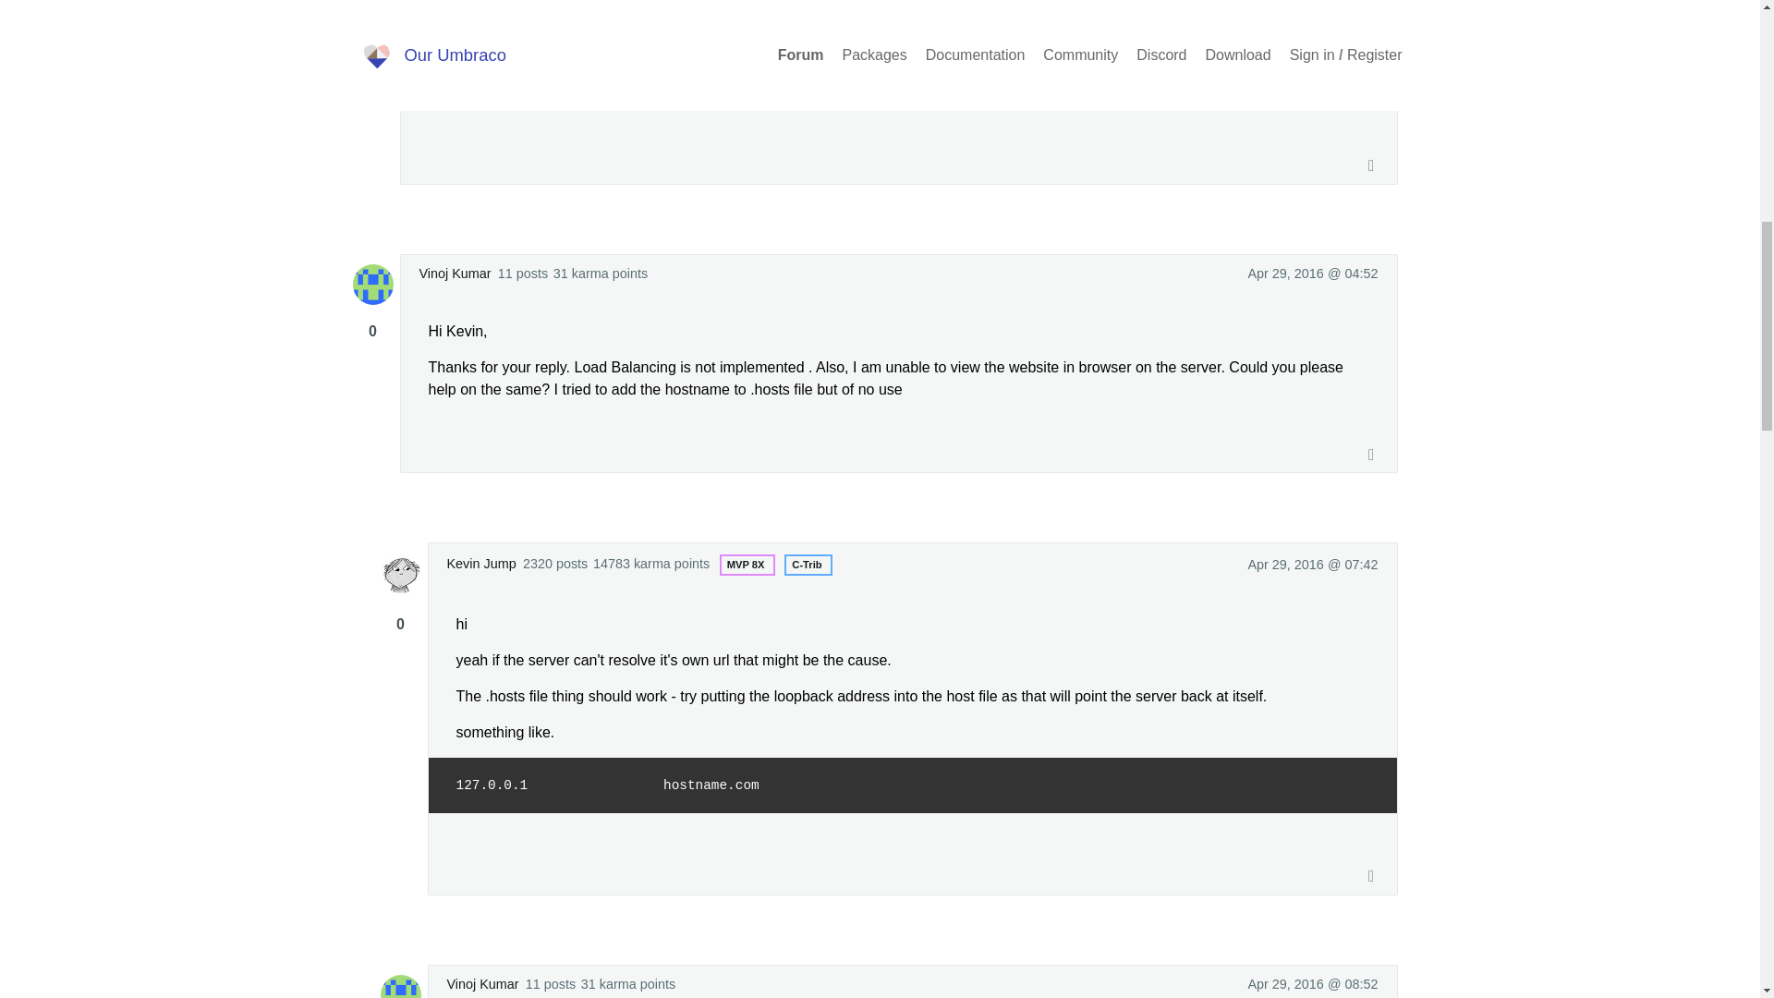 Image resolution: width=1774 pixels, height=998 pixels. What do you see at coordinates (482, 984) in the screenshot?
I see `Vinoj Kumar` at bounding box center [482, 984].